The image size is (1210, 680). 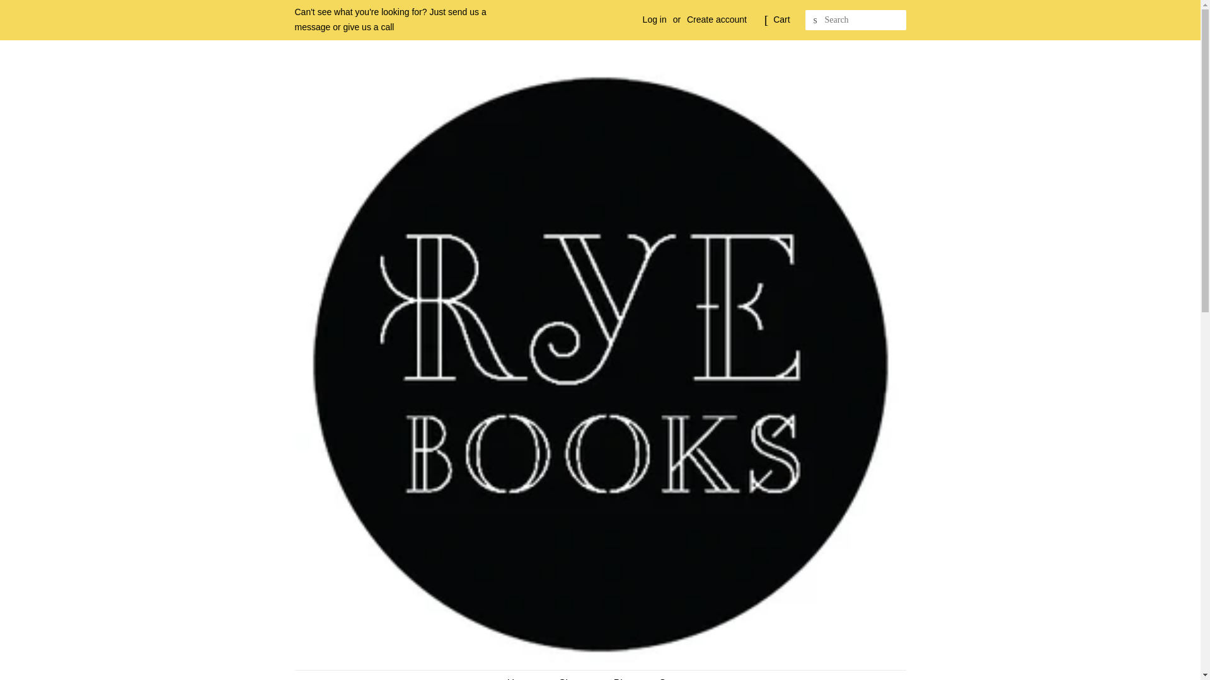 I want to click on Log in, so click(x=654, y=19).